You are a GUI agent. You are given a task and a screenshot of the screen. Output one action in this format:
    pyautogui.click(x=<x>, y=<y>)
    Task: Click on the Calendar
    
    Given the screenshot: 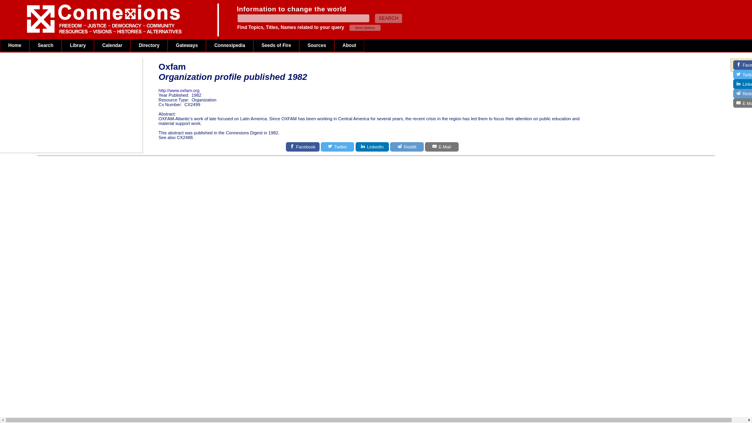 What is the action you would take?
    pyautogui.click(x=112, y=45)
    